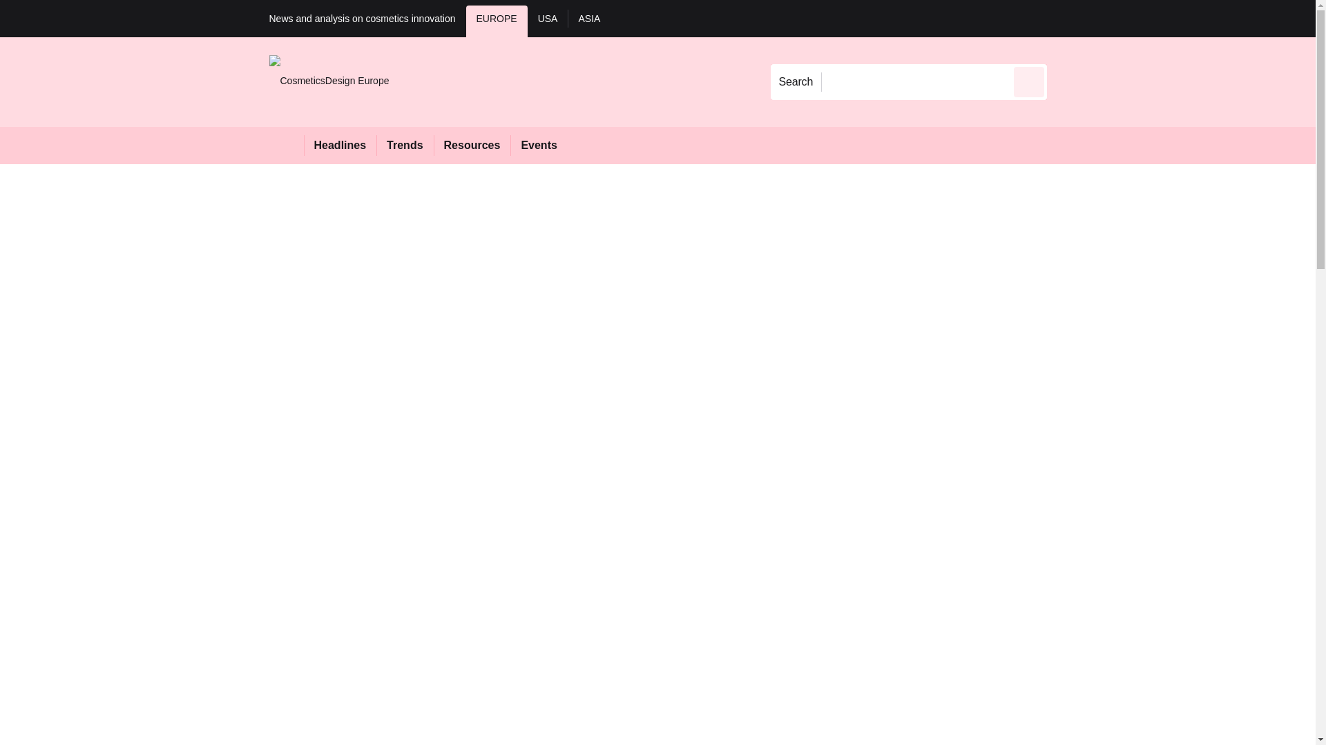 The image size is (1326, 745). What do you see at coordinates (340, 145) in the screenshot?
I see `Headlines` at bounding box center [340, 145].